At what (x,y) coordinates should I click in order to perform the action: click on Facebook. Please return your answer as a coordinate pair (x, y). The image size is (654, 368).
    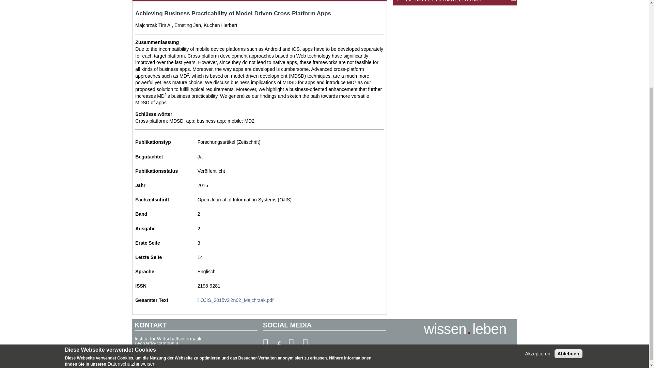
    Looking at the image, I should click on (279, 344).